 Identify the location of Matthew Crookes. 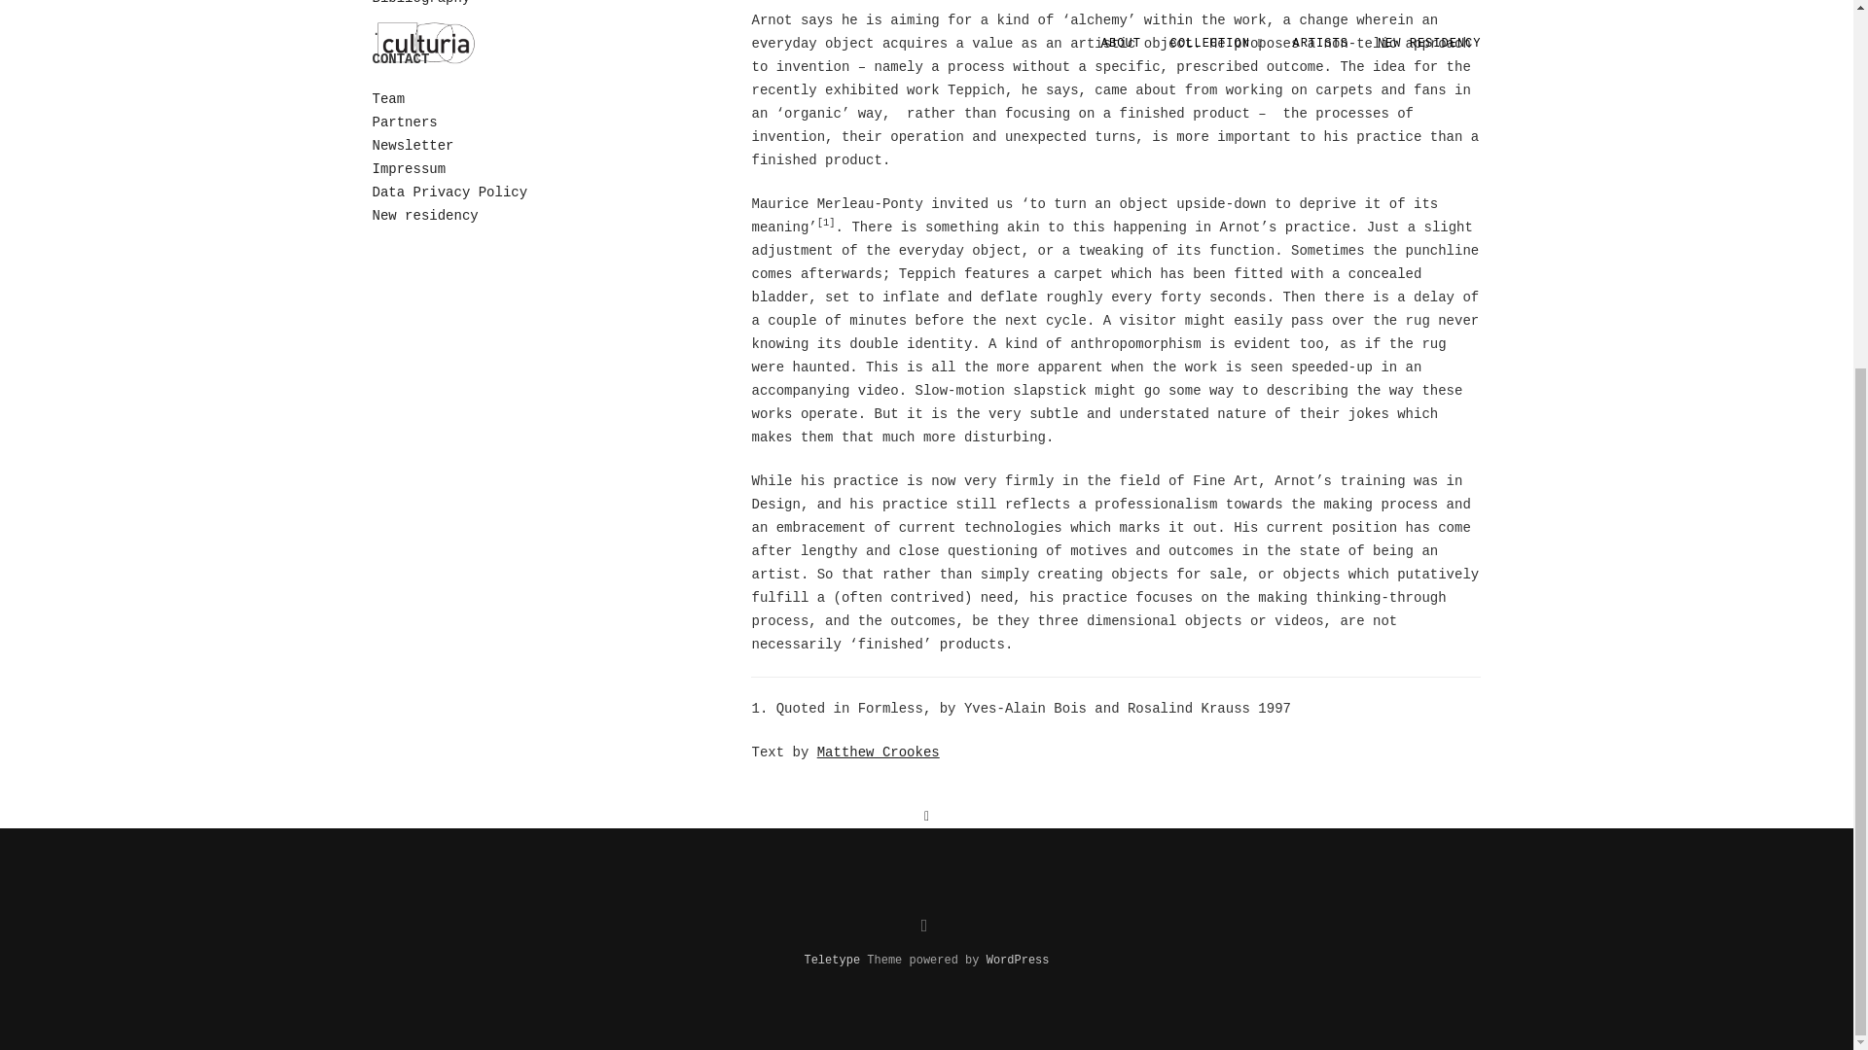
(878, 752).